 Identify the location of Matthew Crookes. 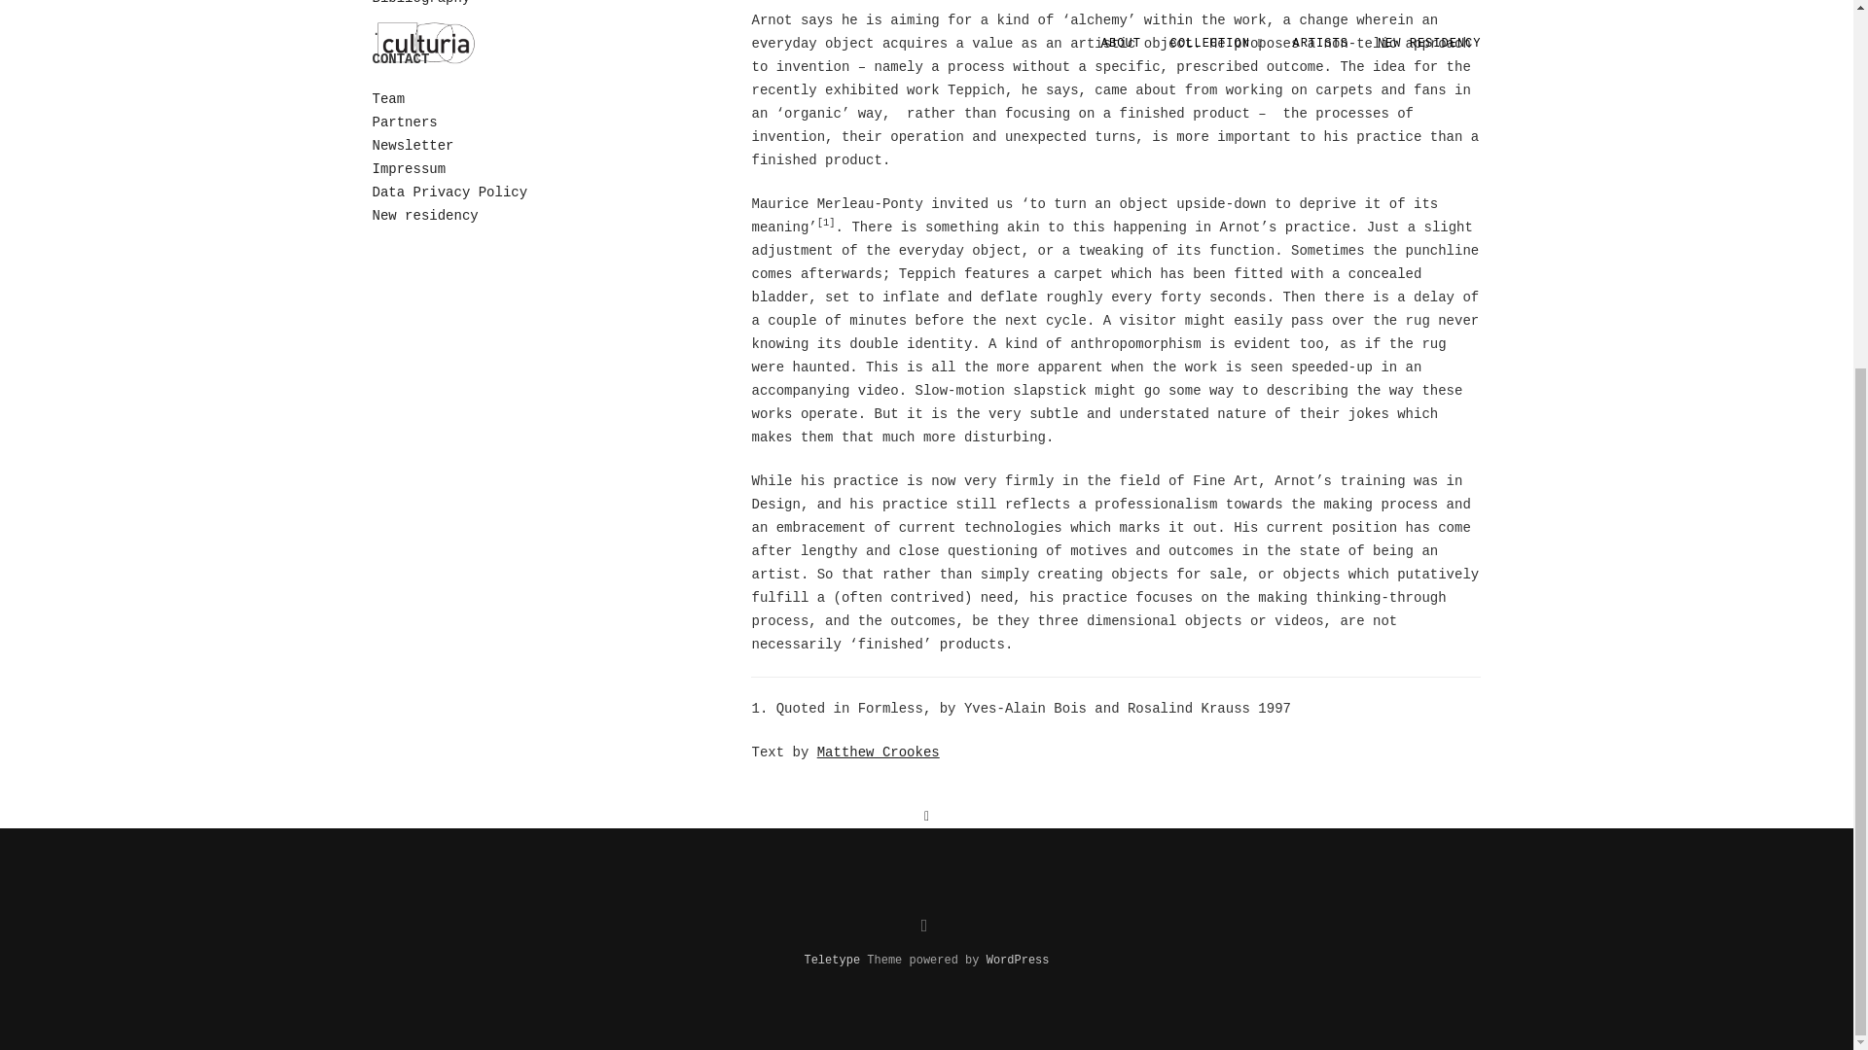
(878, 752).